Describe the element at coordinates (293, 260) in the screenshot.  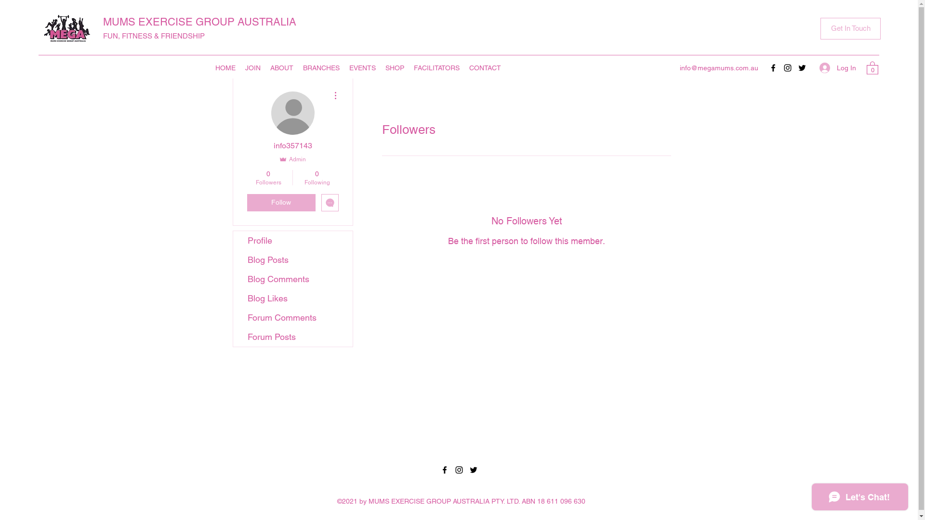
I see `Blog Posts` at that location.